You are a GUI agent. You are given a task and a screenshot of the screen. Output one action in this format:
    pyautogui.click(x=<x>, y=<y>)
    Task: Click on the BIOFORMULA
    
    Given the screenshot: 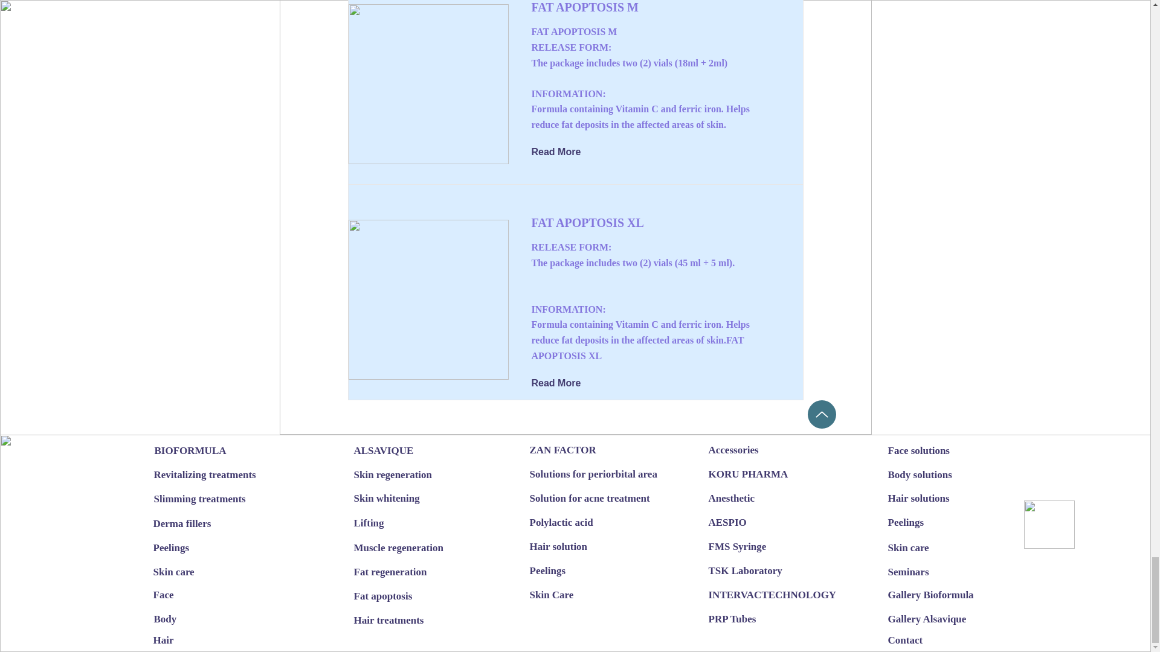 What is the action you would take?
    pyautogui.click(x=197, y=450)
    